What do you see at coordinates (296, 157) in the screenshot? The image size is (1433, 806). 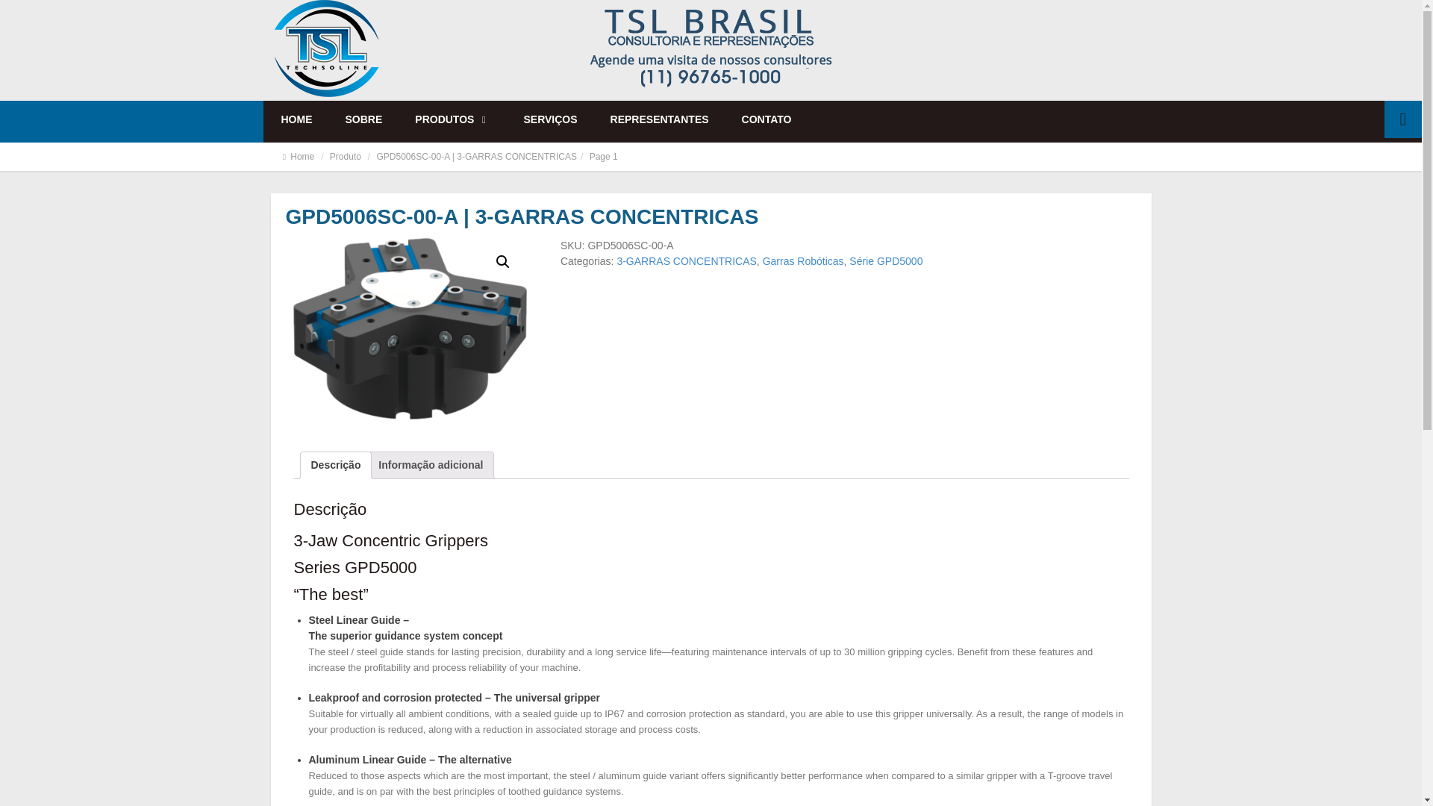 I see `Home` at bounding box center [296, 157].